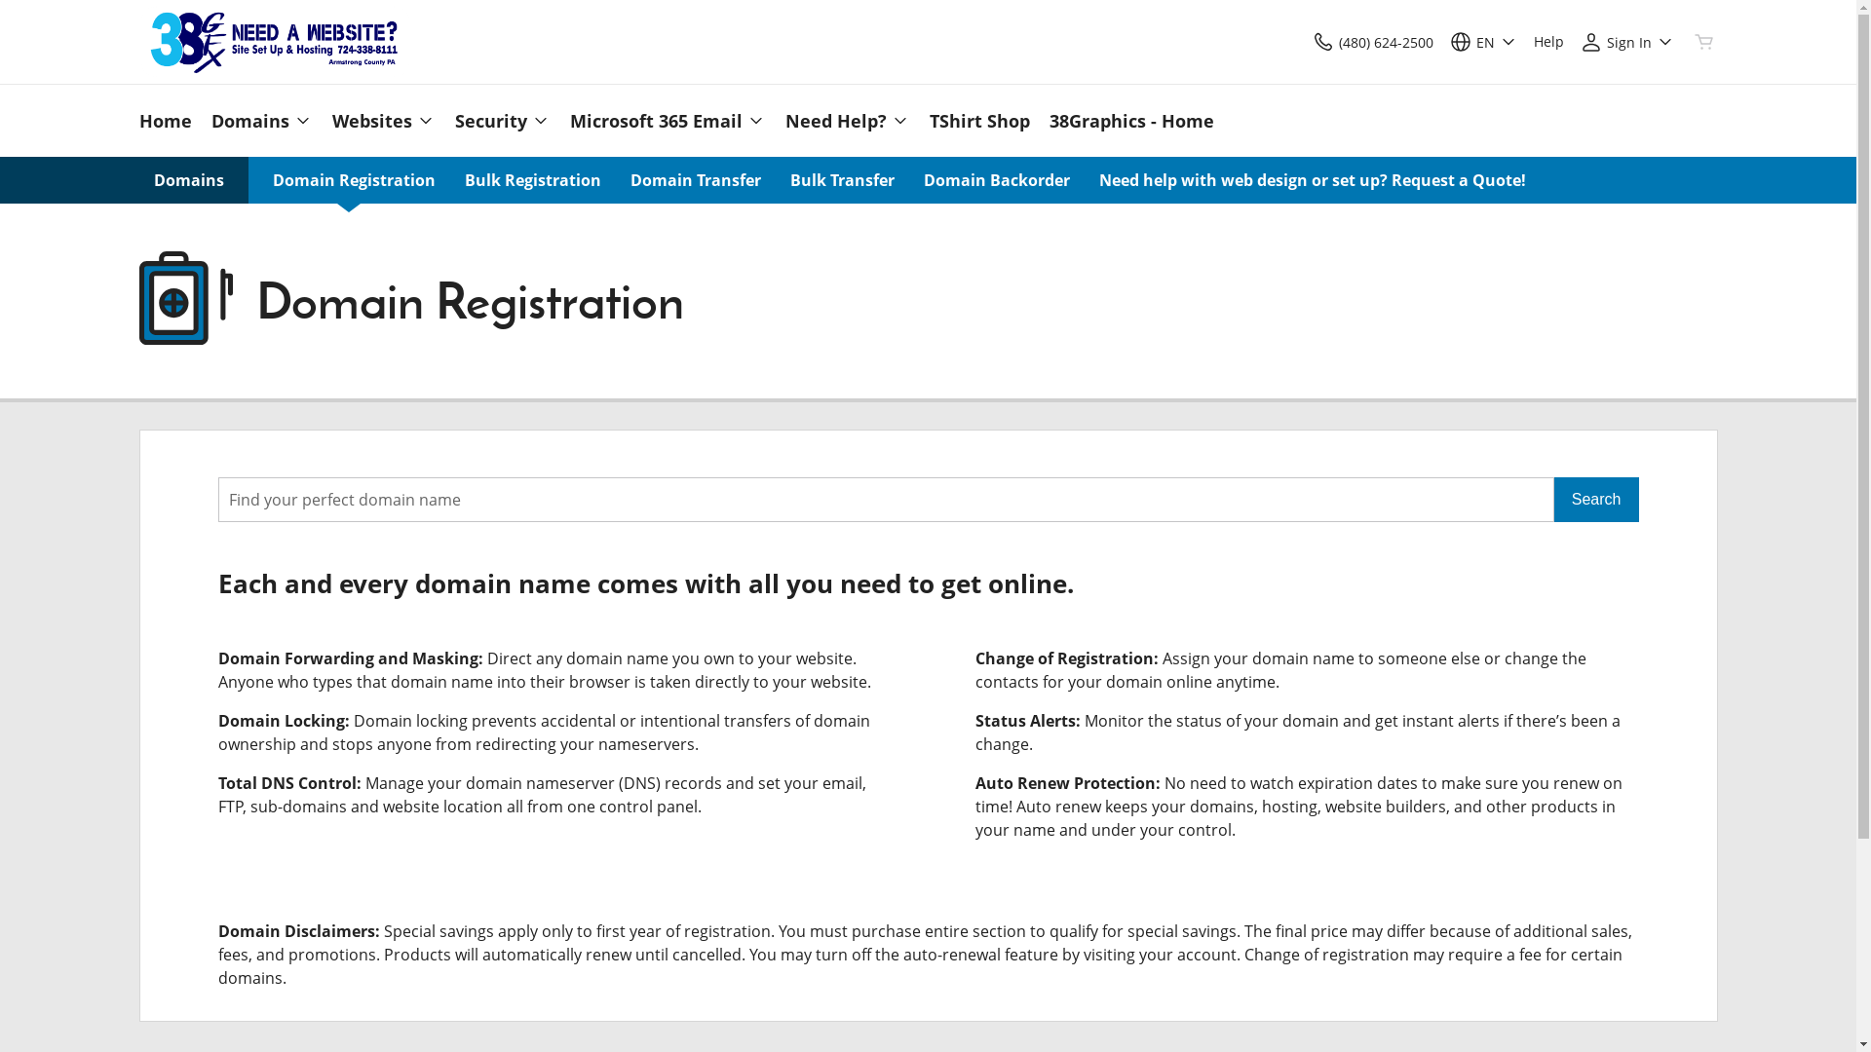  Describe the element at coordinates (261, 121) in the screenshot. I see `Domains` at that location.